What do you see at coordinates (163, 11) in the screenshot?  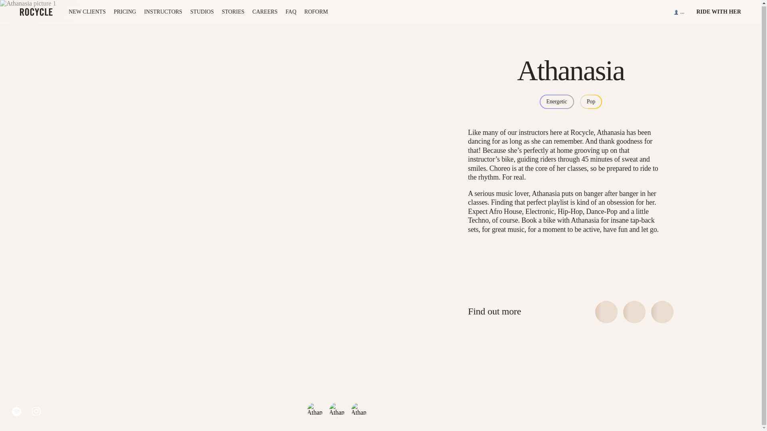 I see `INSTRUCTORS` at bounding box center [163, 11].